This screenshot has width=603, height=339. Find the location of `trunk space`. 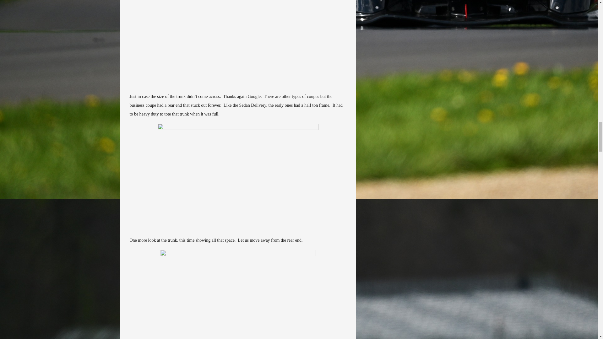

trunk space is located at coordinates (238, 177).